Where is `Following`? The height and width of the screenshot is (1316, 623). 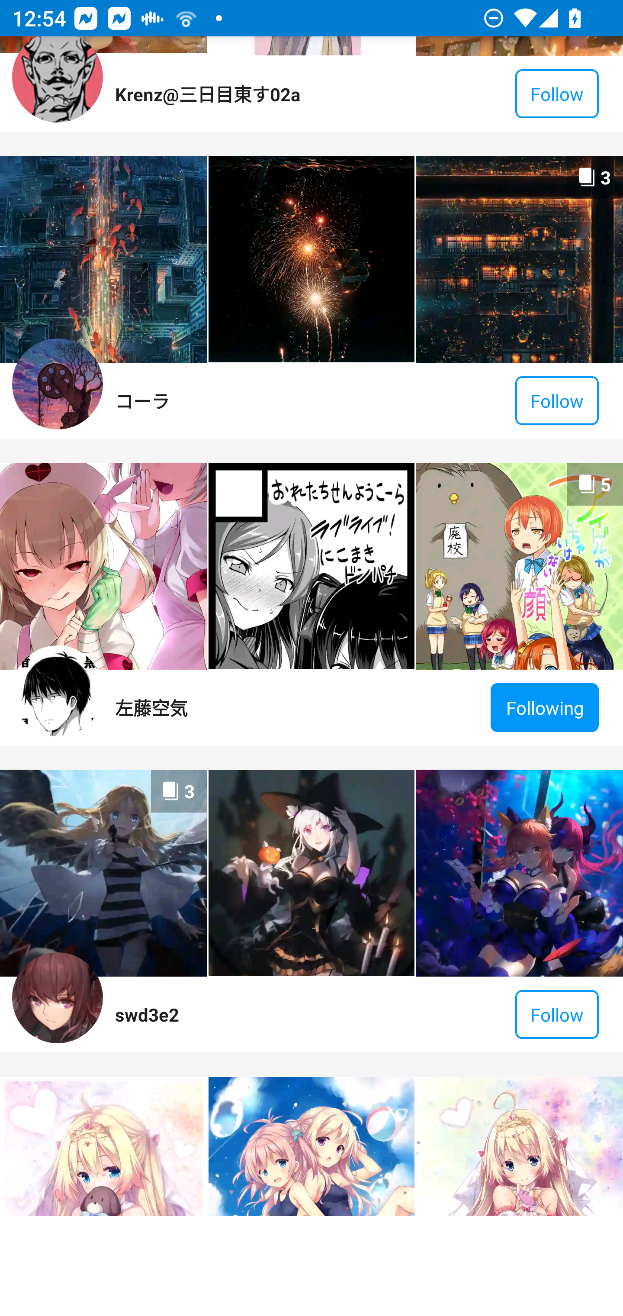 Following is located at coordinates (545, 707).